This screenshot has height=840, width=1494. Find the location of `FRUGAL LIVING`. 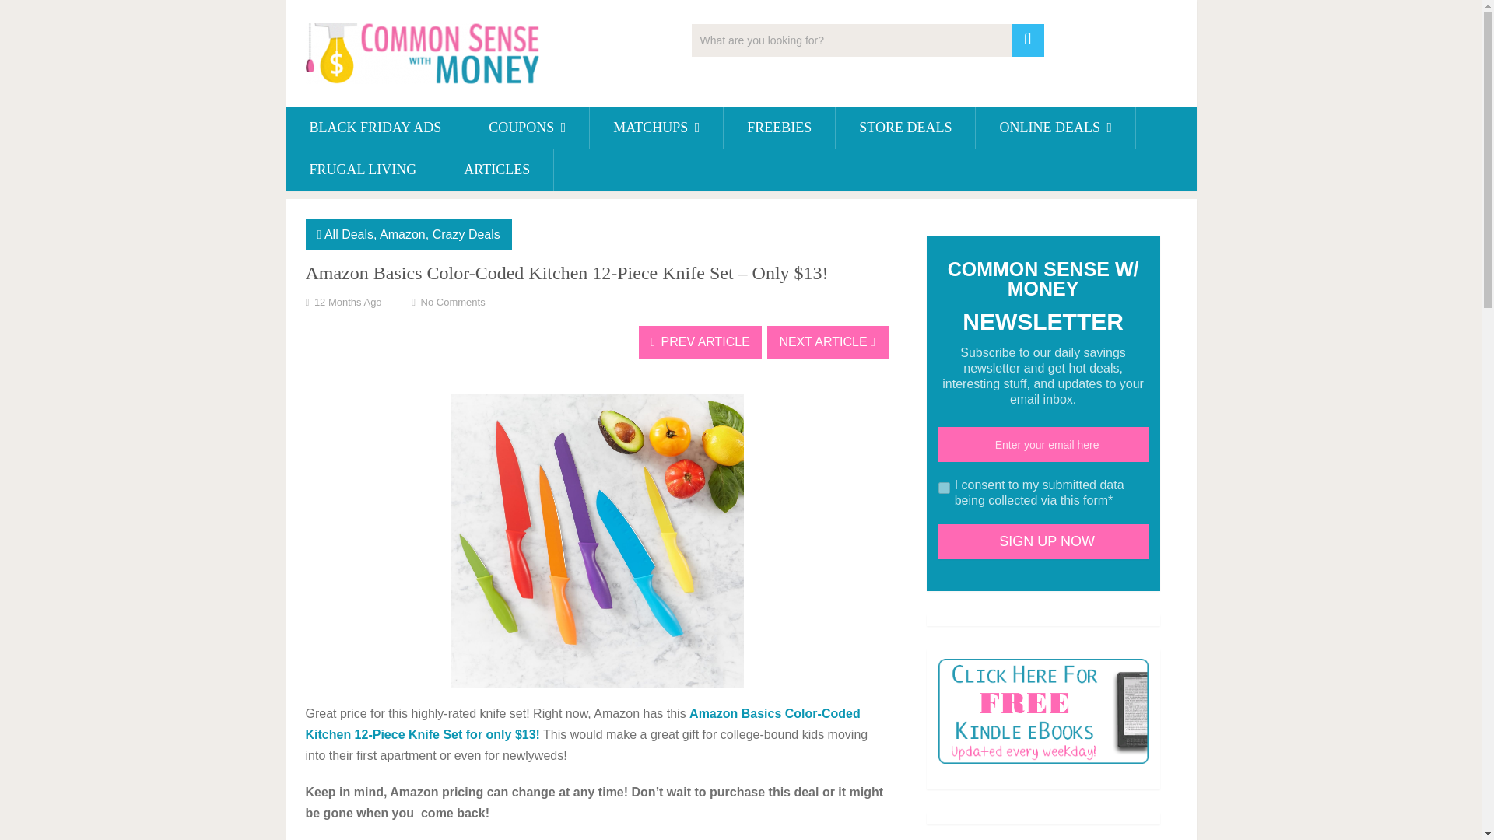

FRUGAL LIVING is located at coordinates (363, 170).